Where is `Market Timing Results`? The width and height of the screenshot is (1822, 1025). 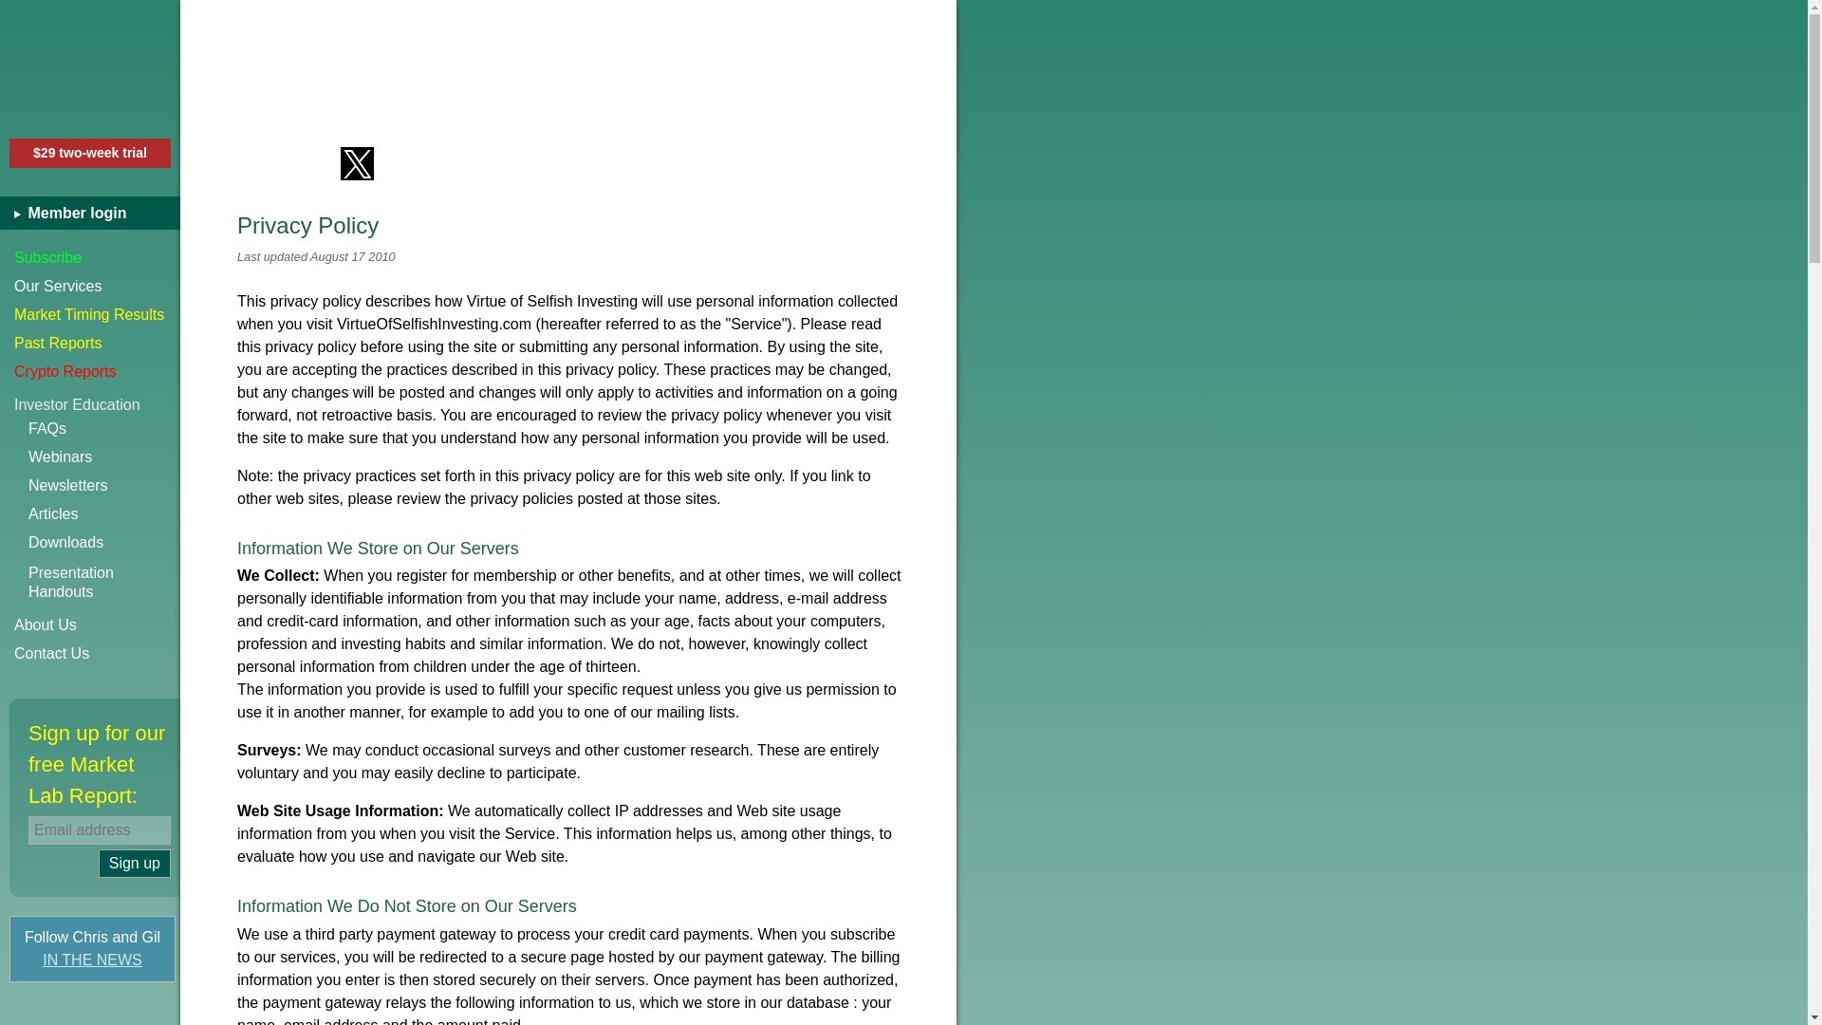 Market Timing Results is located at coordinates (90, 315).